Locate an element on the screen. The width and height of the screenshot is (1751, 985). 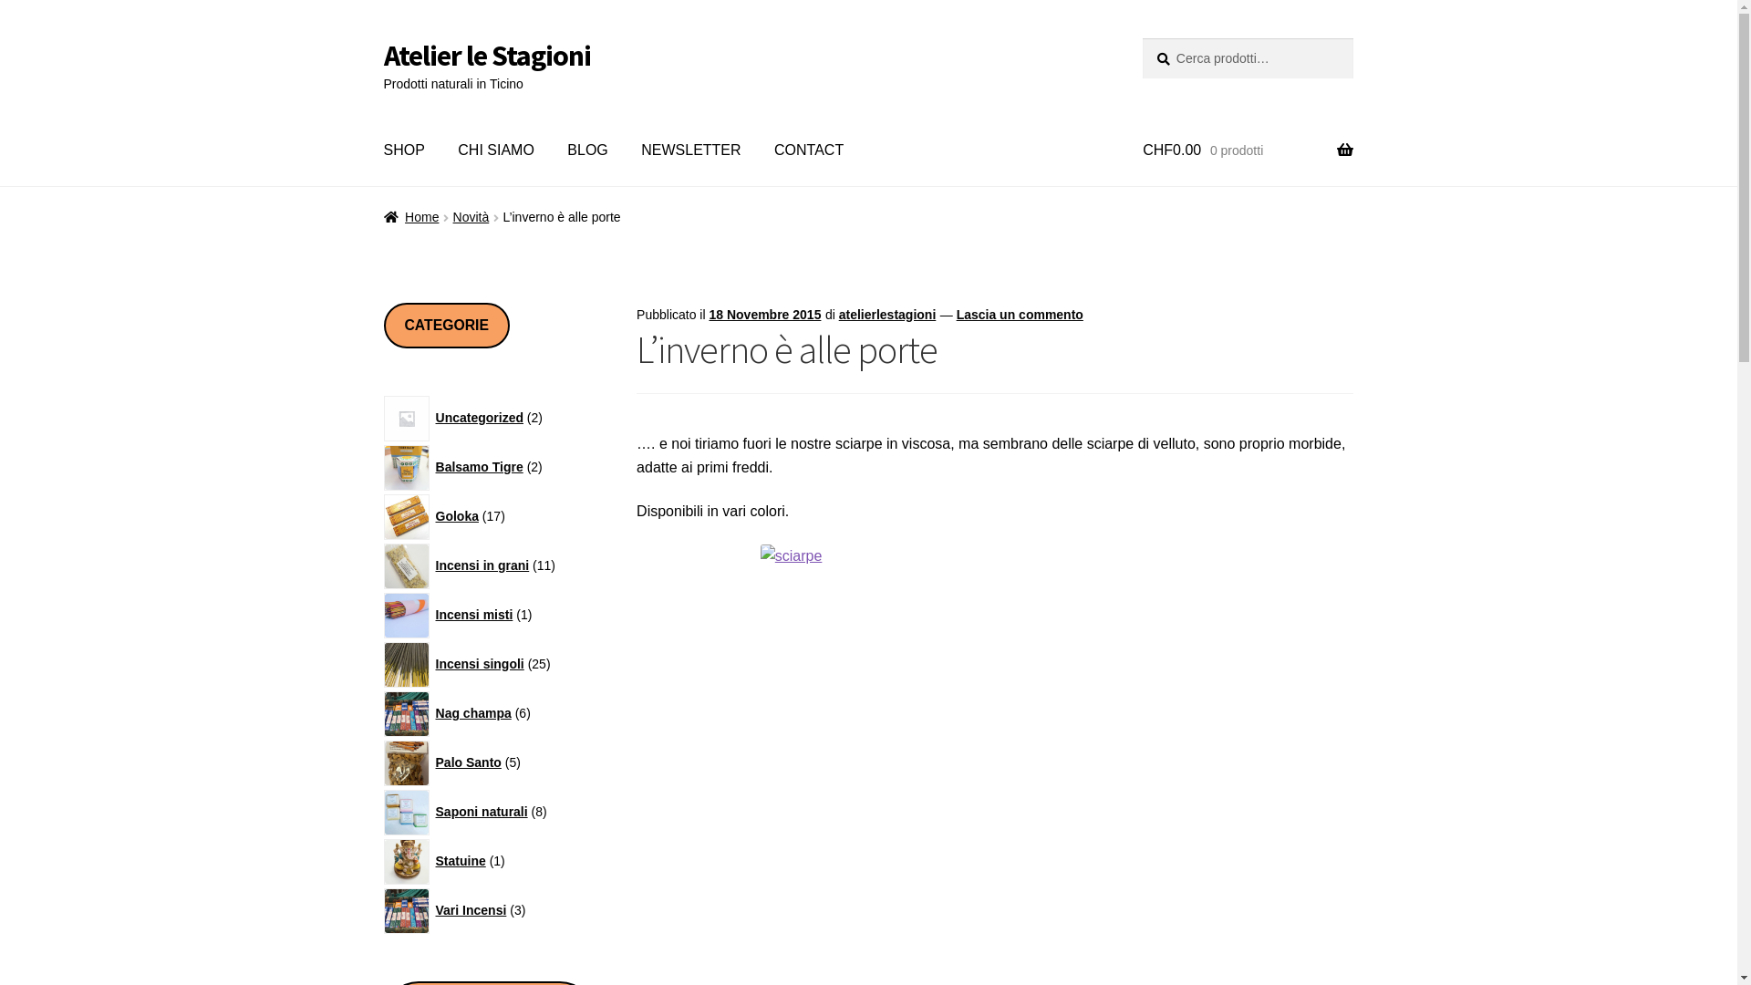
Cerca is located at coordinates (1142, 38).